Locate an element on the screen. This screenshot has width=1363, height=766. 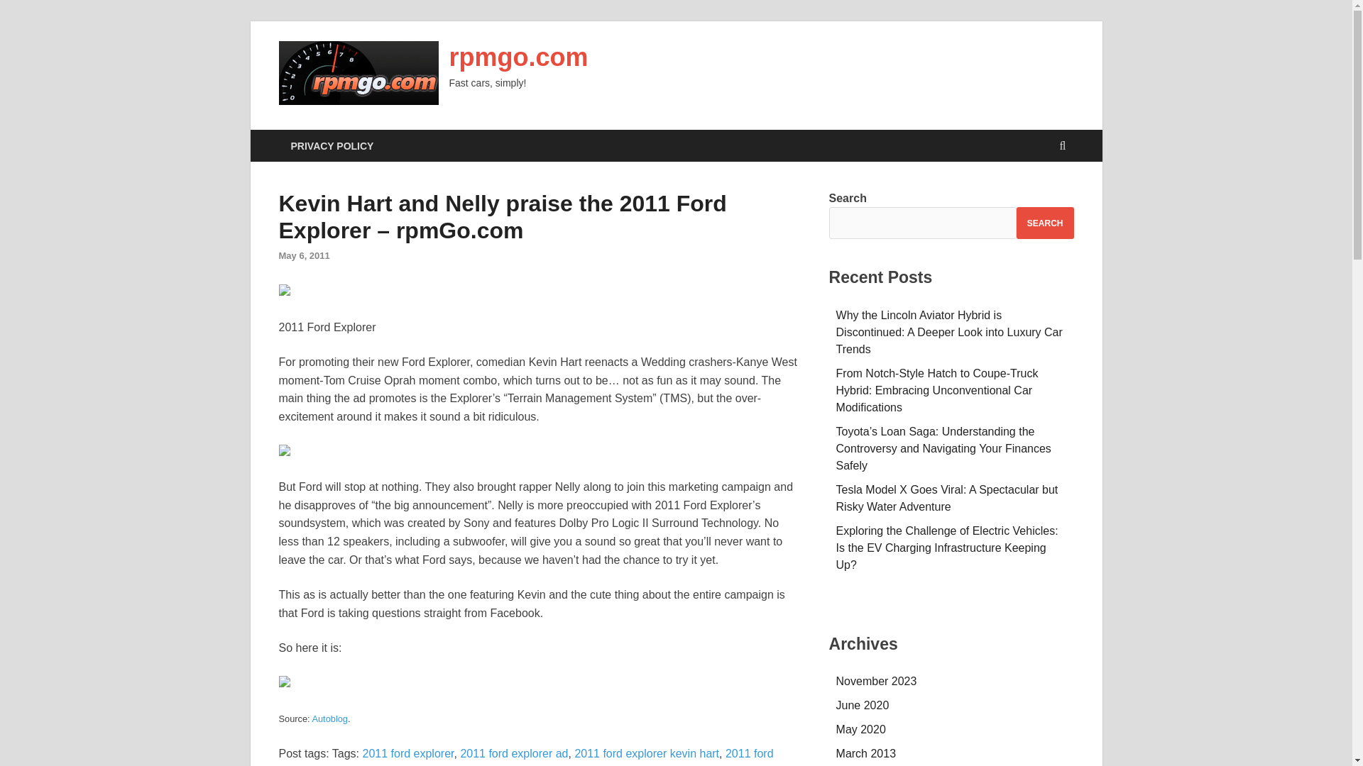
May 2020 is located at coordinates (861, 729).